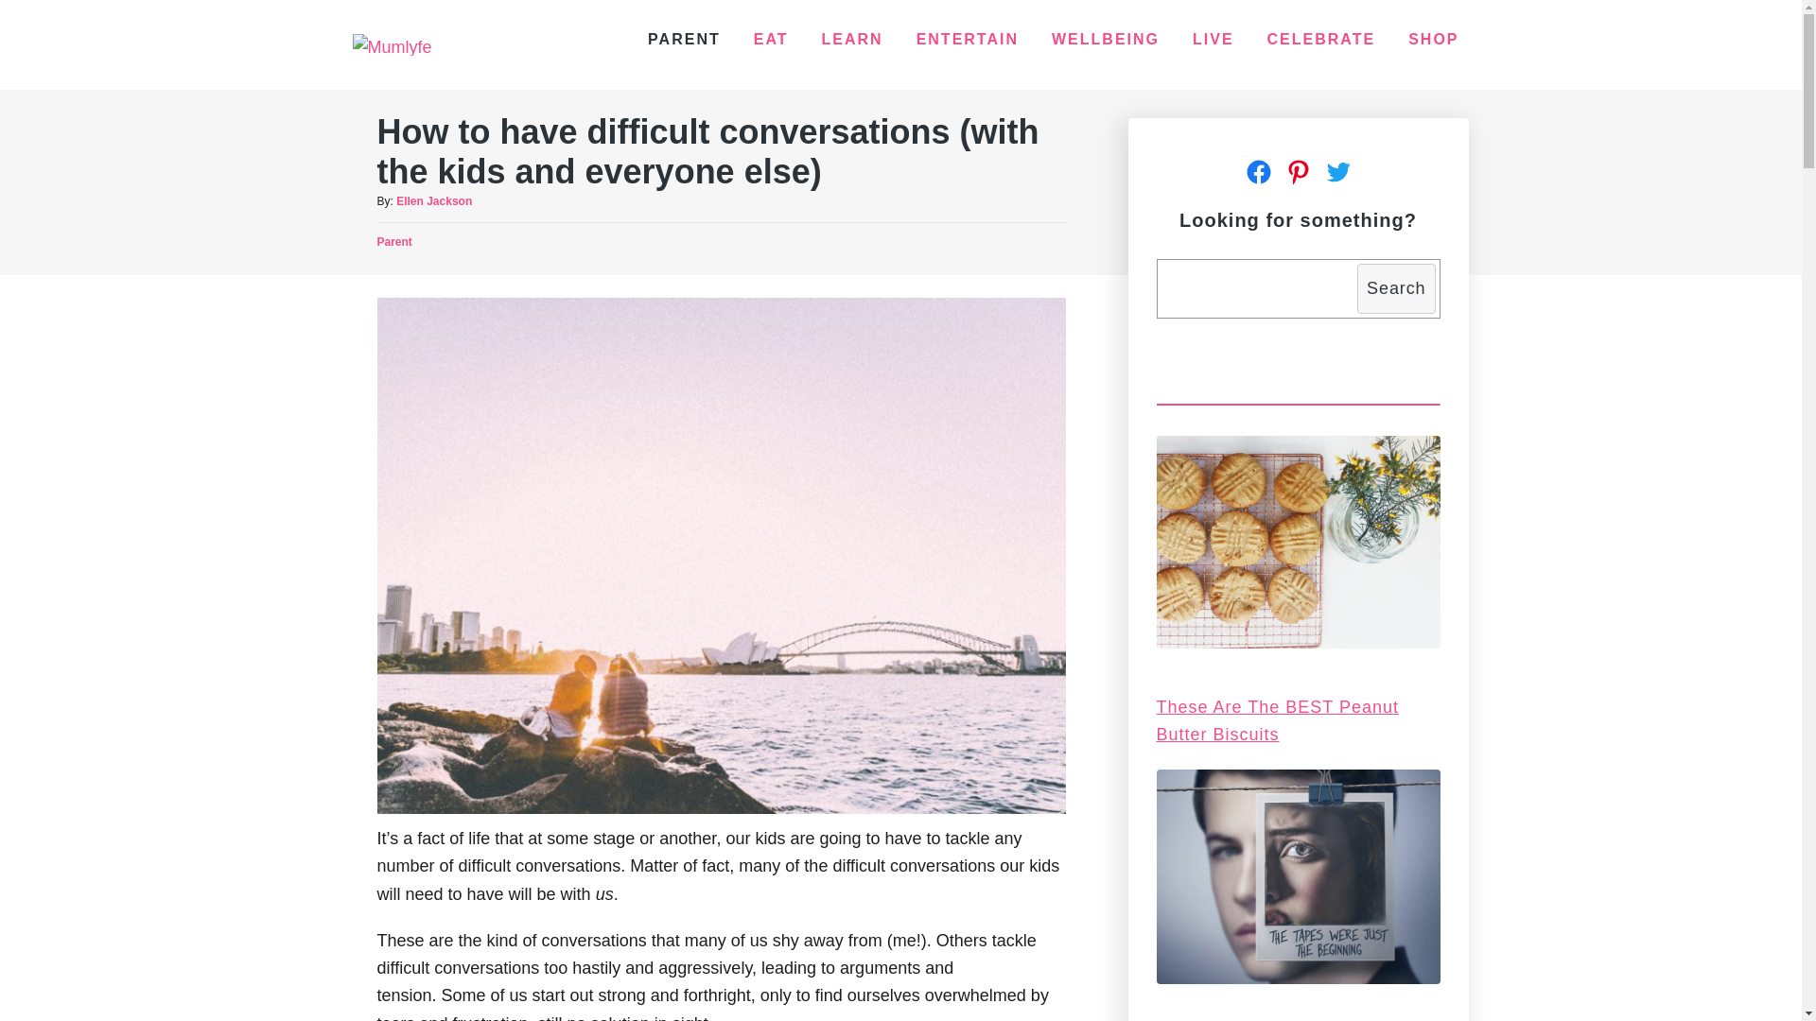 The image size is (1816, 1021). Describe the element at coordinates (852, 39) in the screenshot. I see `LEARN` at that location.